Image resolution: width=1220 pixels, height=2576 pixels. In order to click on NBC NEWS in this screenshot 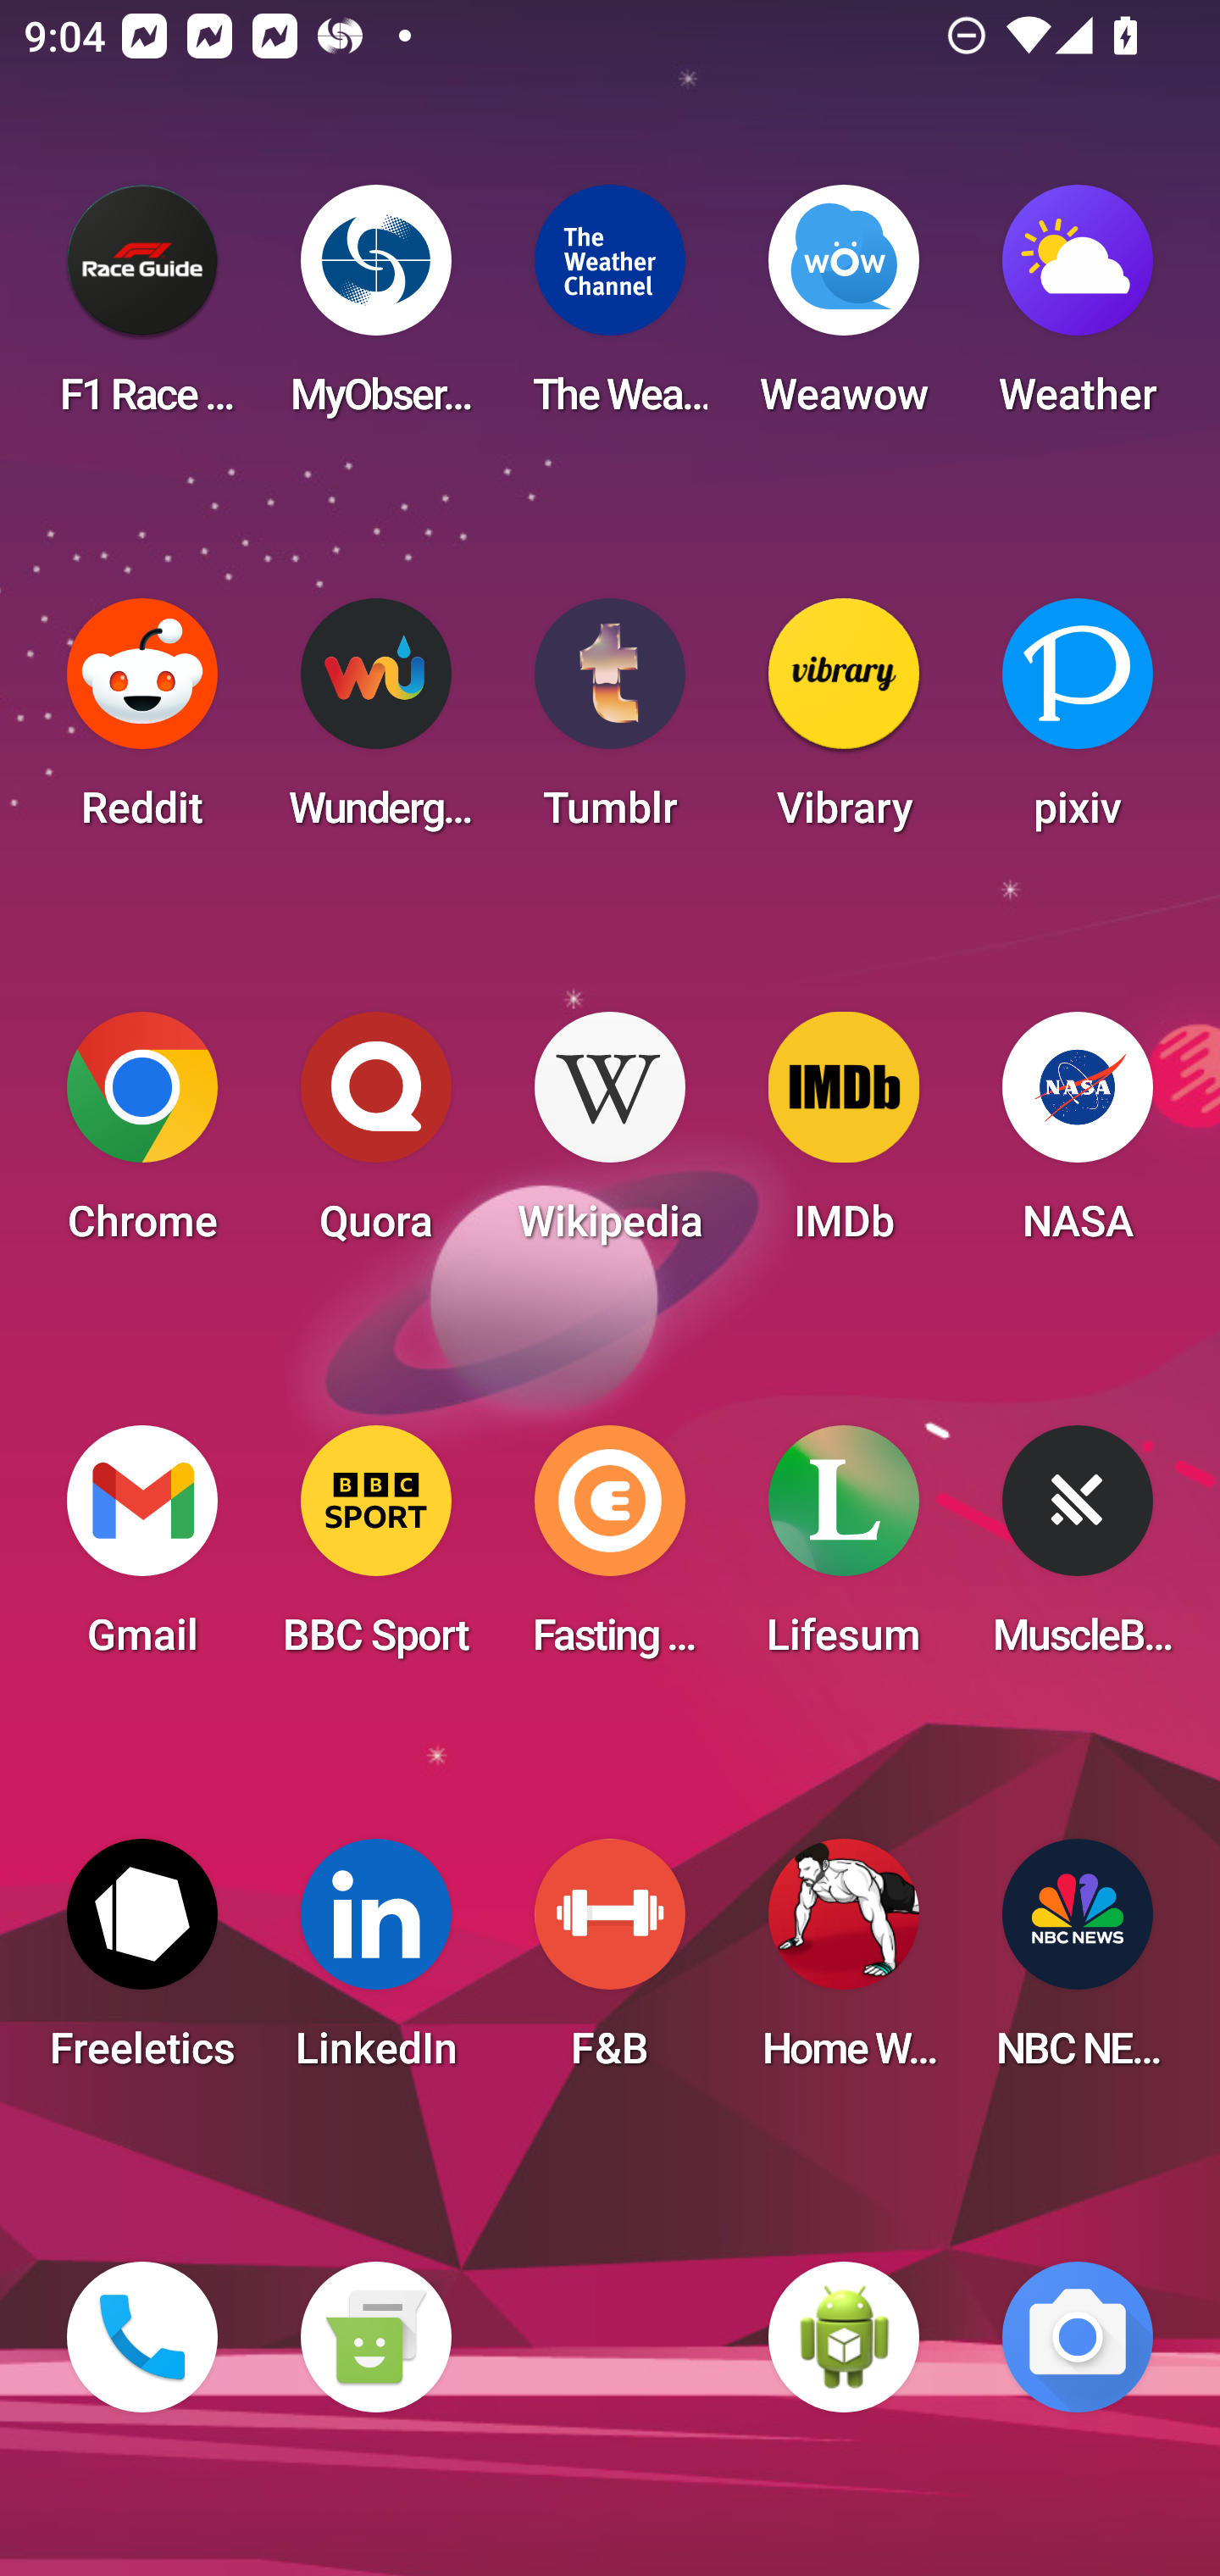, I will do `click(1078, 1964)`.